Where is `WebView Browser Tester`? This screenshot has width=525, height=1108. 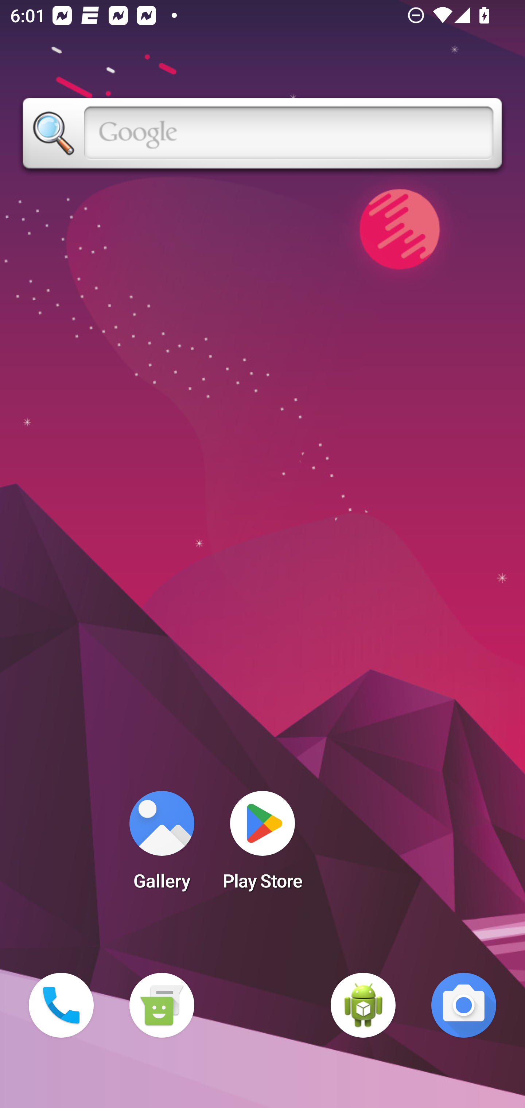 WebView Browser Tester is located at coordinates (363, 1005).